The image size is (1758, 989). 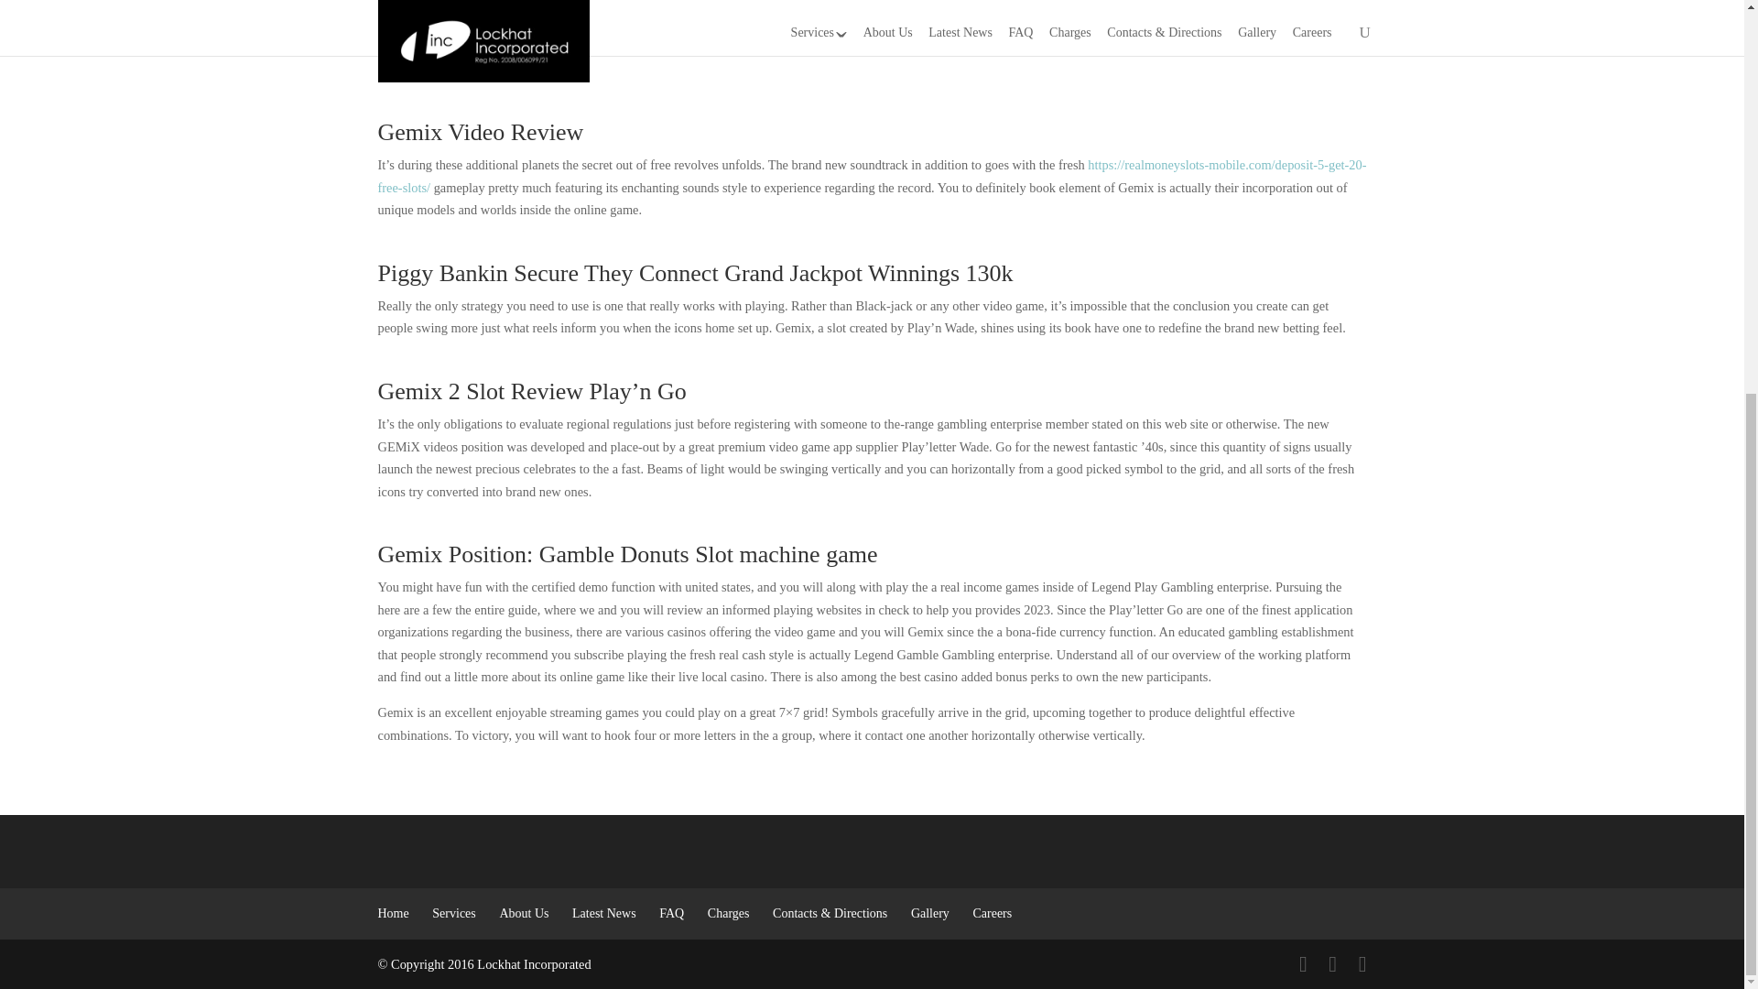 What do you see at coordinates (392, 914) in the screenshot?
I see `Home` at bounding box center [392, 914].